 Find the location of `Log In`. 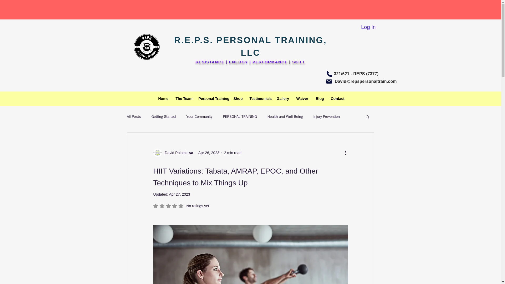

Log In is located at coordinates (212, 98).